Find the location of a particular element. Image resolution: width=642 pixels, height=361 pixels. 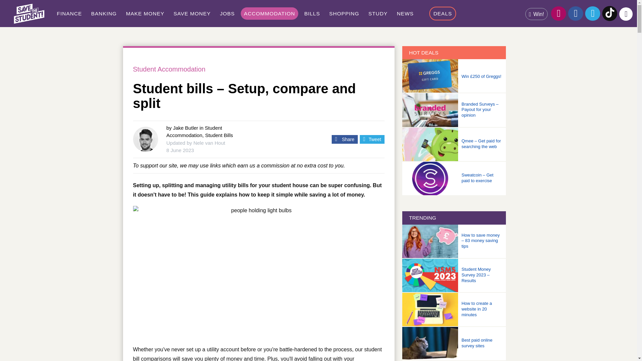

MAKE MONEY is located at coordinates (145, 13).